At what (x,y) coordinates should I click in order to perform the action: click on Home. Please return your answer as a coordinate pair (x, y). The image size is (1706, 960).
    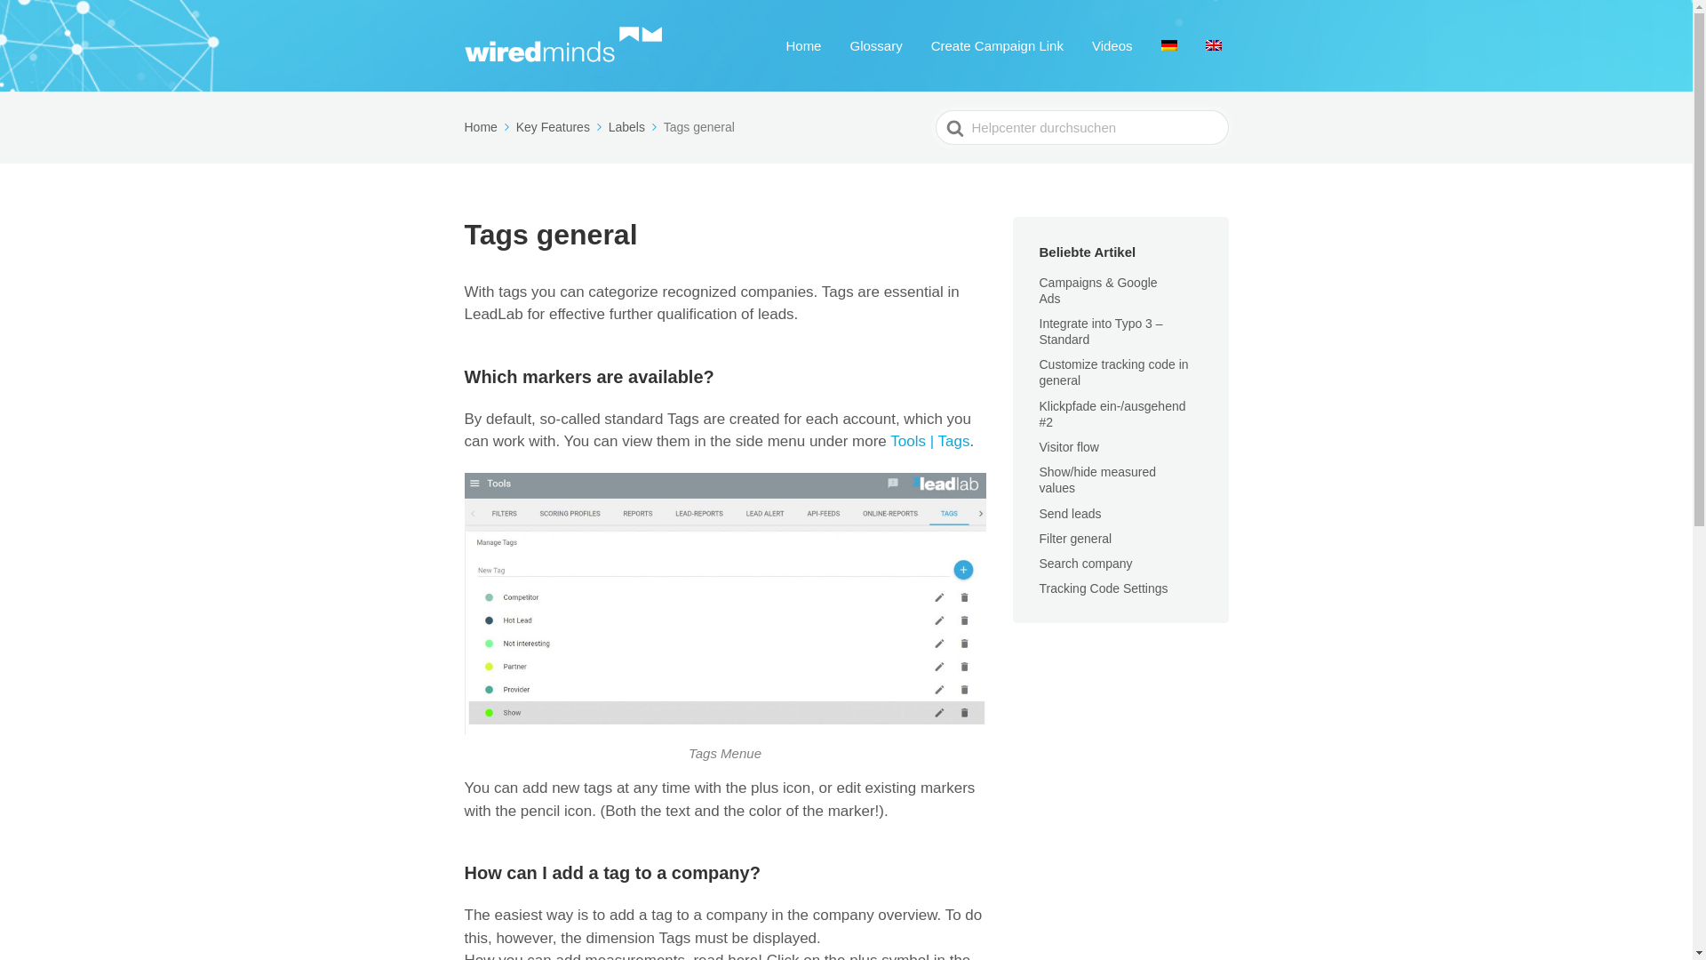
    Looking at the image, I should click on (802, 44).